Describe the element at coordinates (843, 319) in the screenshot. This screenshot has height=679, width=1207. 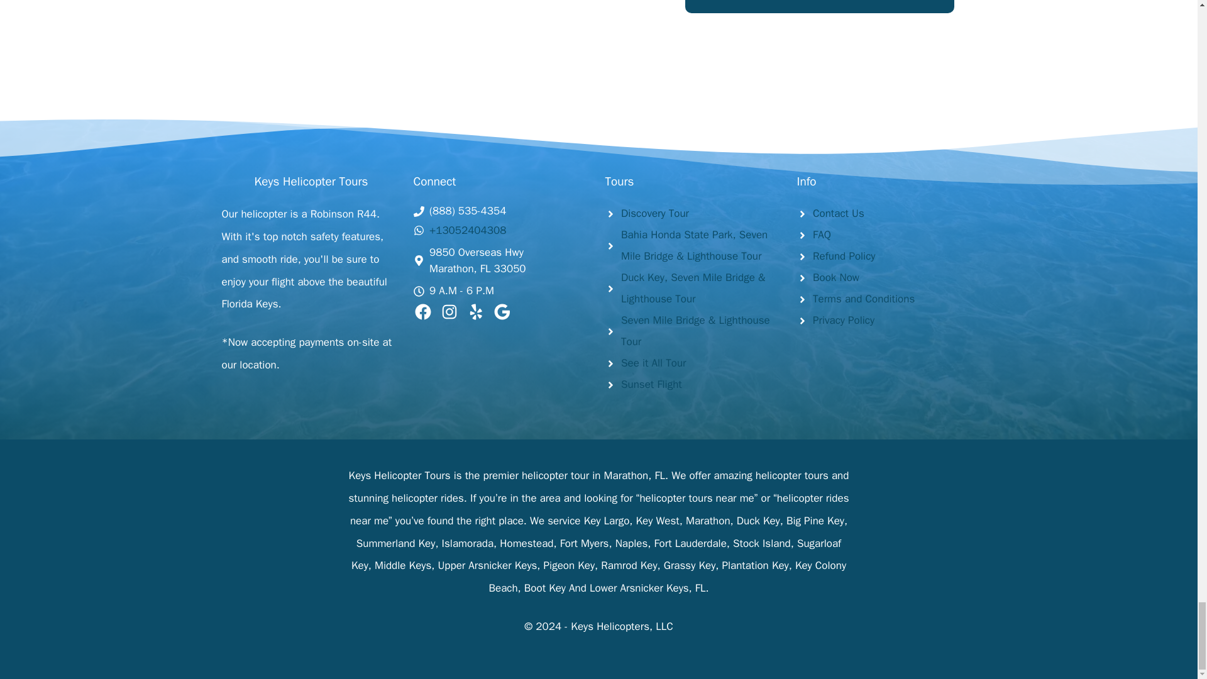
I see `Privacy Policy` at that location.